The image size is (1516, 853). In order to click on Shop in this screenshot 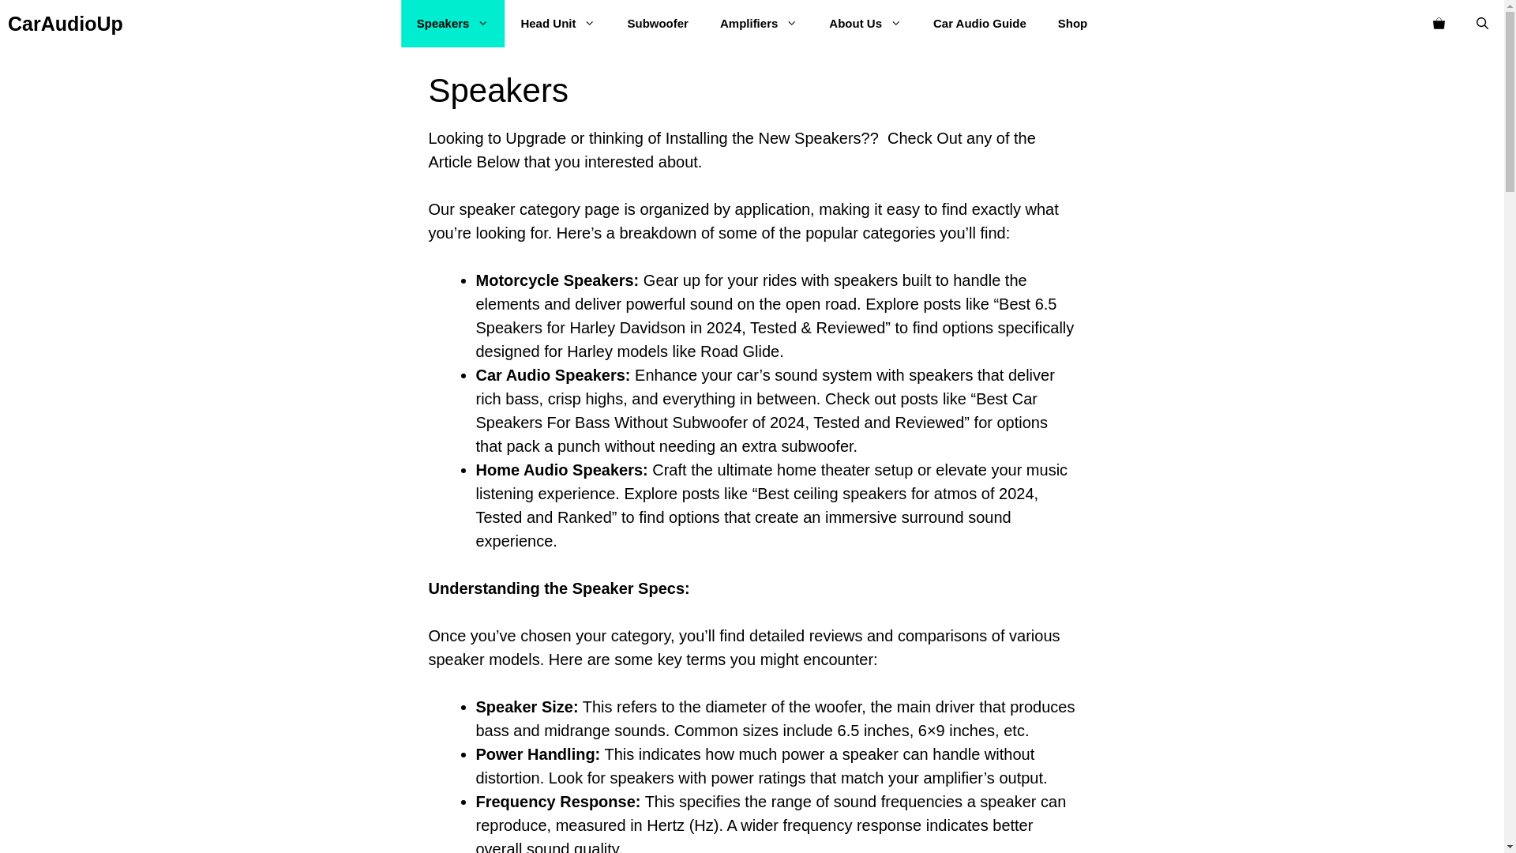, I will do `click(1072, 24)`.